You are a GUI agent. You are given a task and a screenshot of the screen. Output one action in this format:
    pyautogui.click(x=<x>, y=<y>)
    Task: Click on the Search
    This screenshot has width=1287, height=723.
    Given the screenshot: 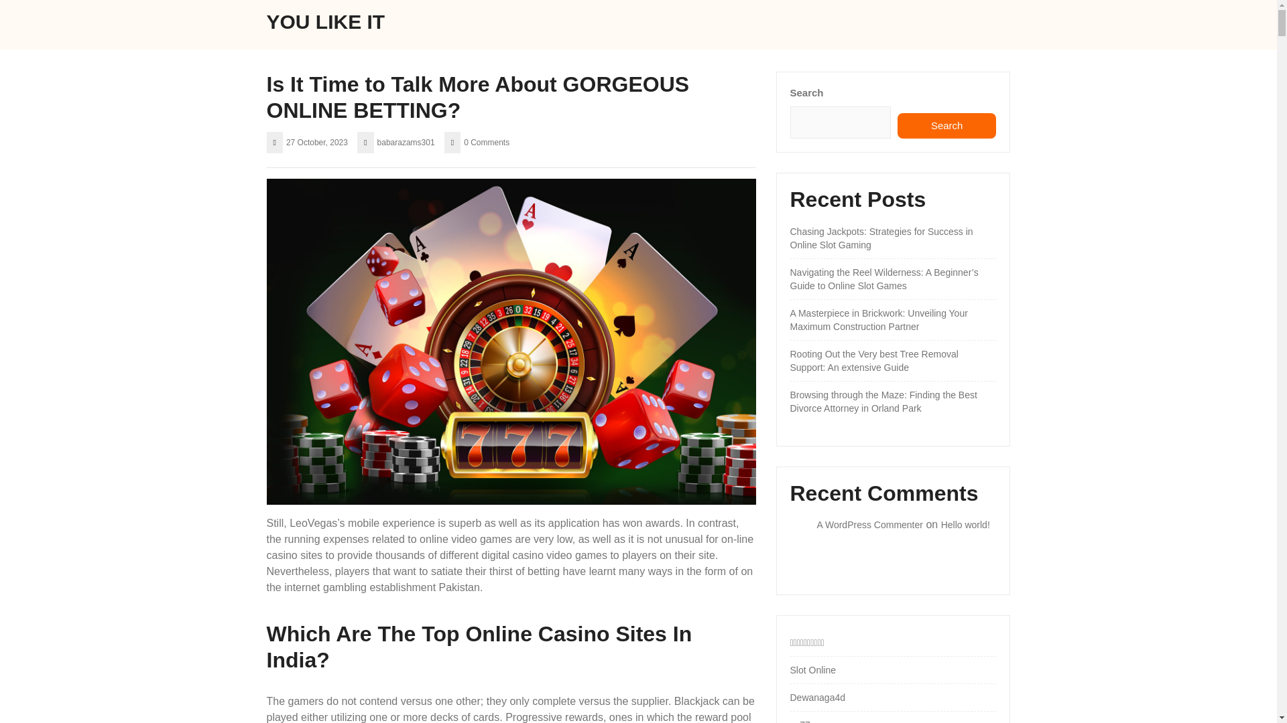 What is the action you would take?
    pyautogui.click(x=946, y=126)
    